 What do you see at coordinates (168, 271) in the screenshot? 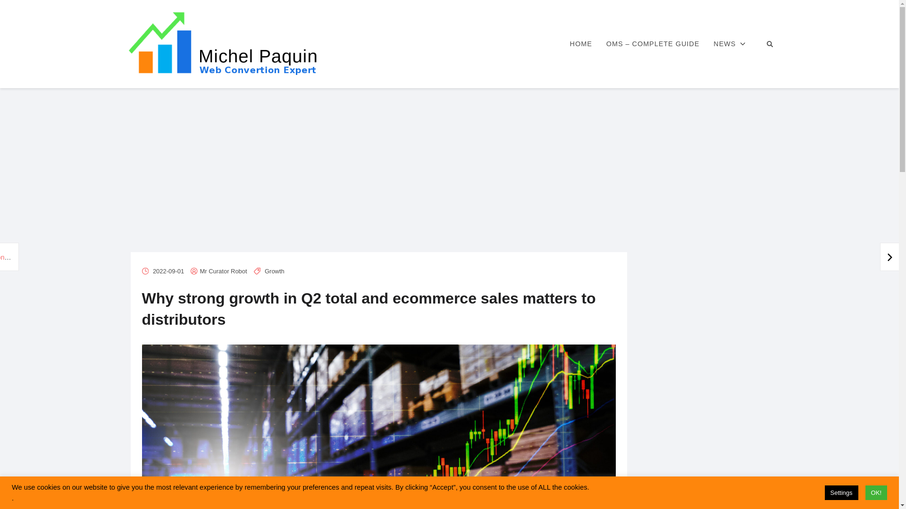
I see `2022-09-01` at bounding box center [168, 271].